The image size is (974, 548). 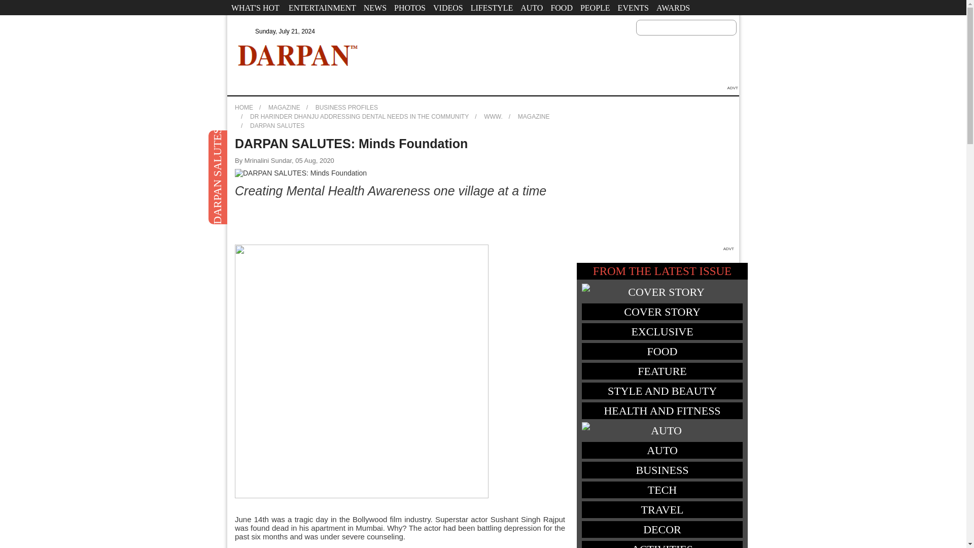 What do you see at coordinates (492, 8) in the screenshot?
I see `Lifestyle` at bounding box center [492, 8].